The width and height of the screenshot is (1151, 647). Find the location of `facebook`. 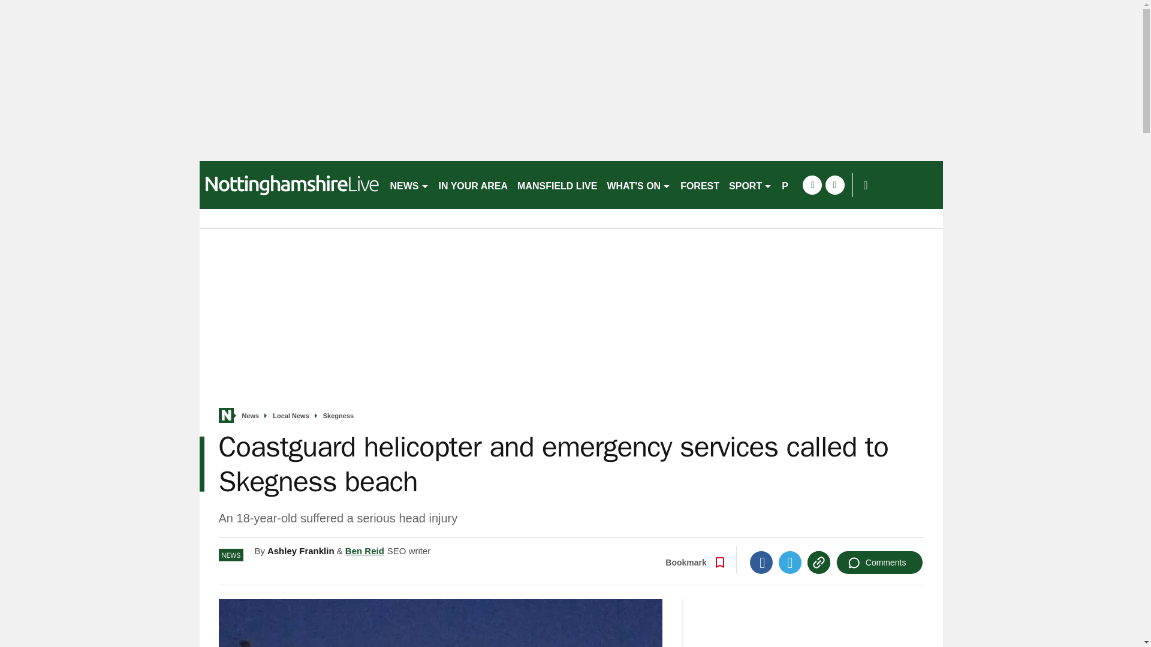

facebook is located at coordinates (812, 185).